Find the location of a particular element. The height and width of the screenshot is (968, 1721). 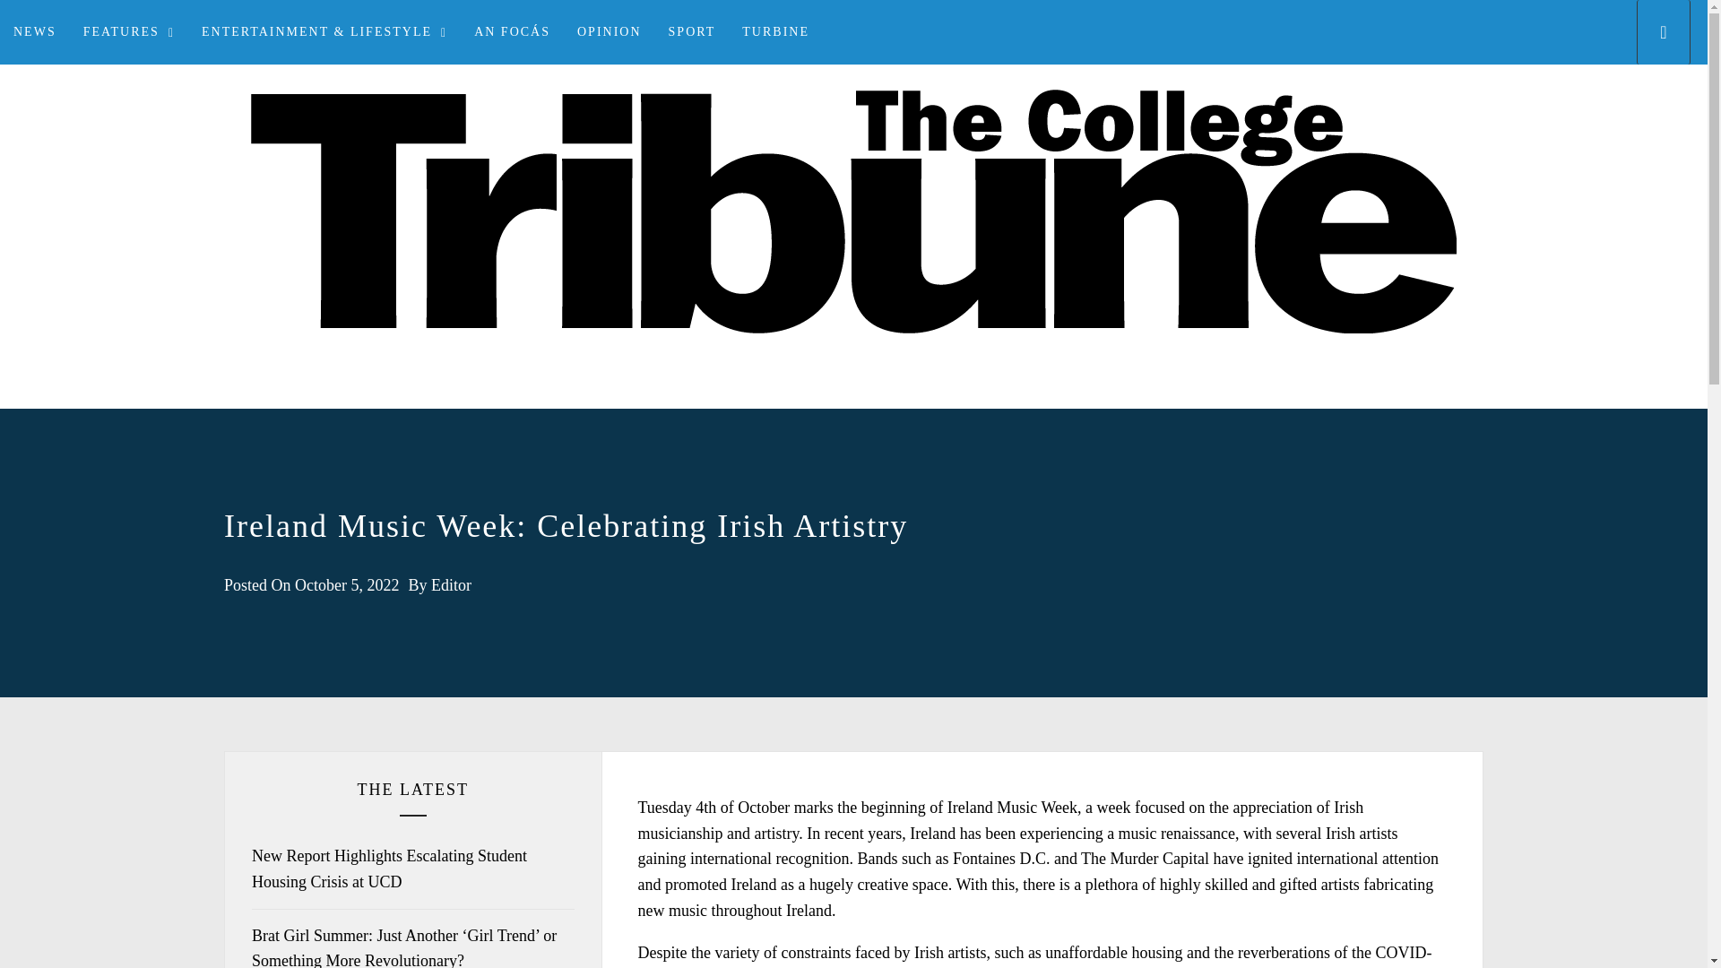

TURBINE is located at coordinates (774, 32).